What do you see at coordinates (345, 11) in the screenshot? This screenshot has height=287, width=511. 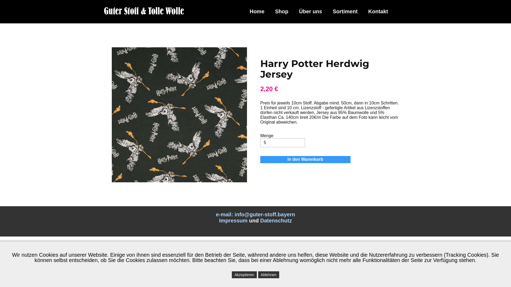 I see `Sortiment` at bounding box center [345, 11].